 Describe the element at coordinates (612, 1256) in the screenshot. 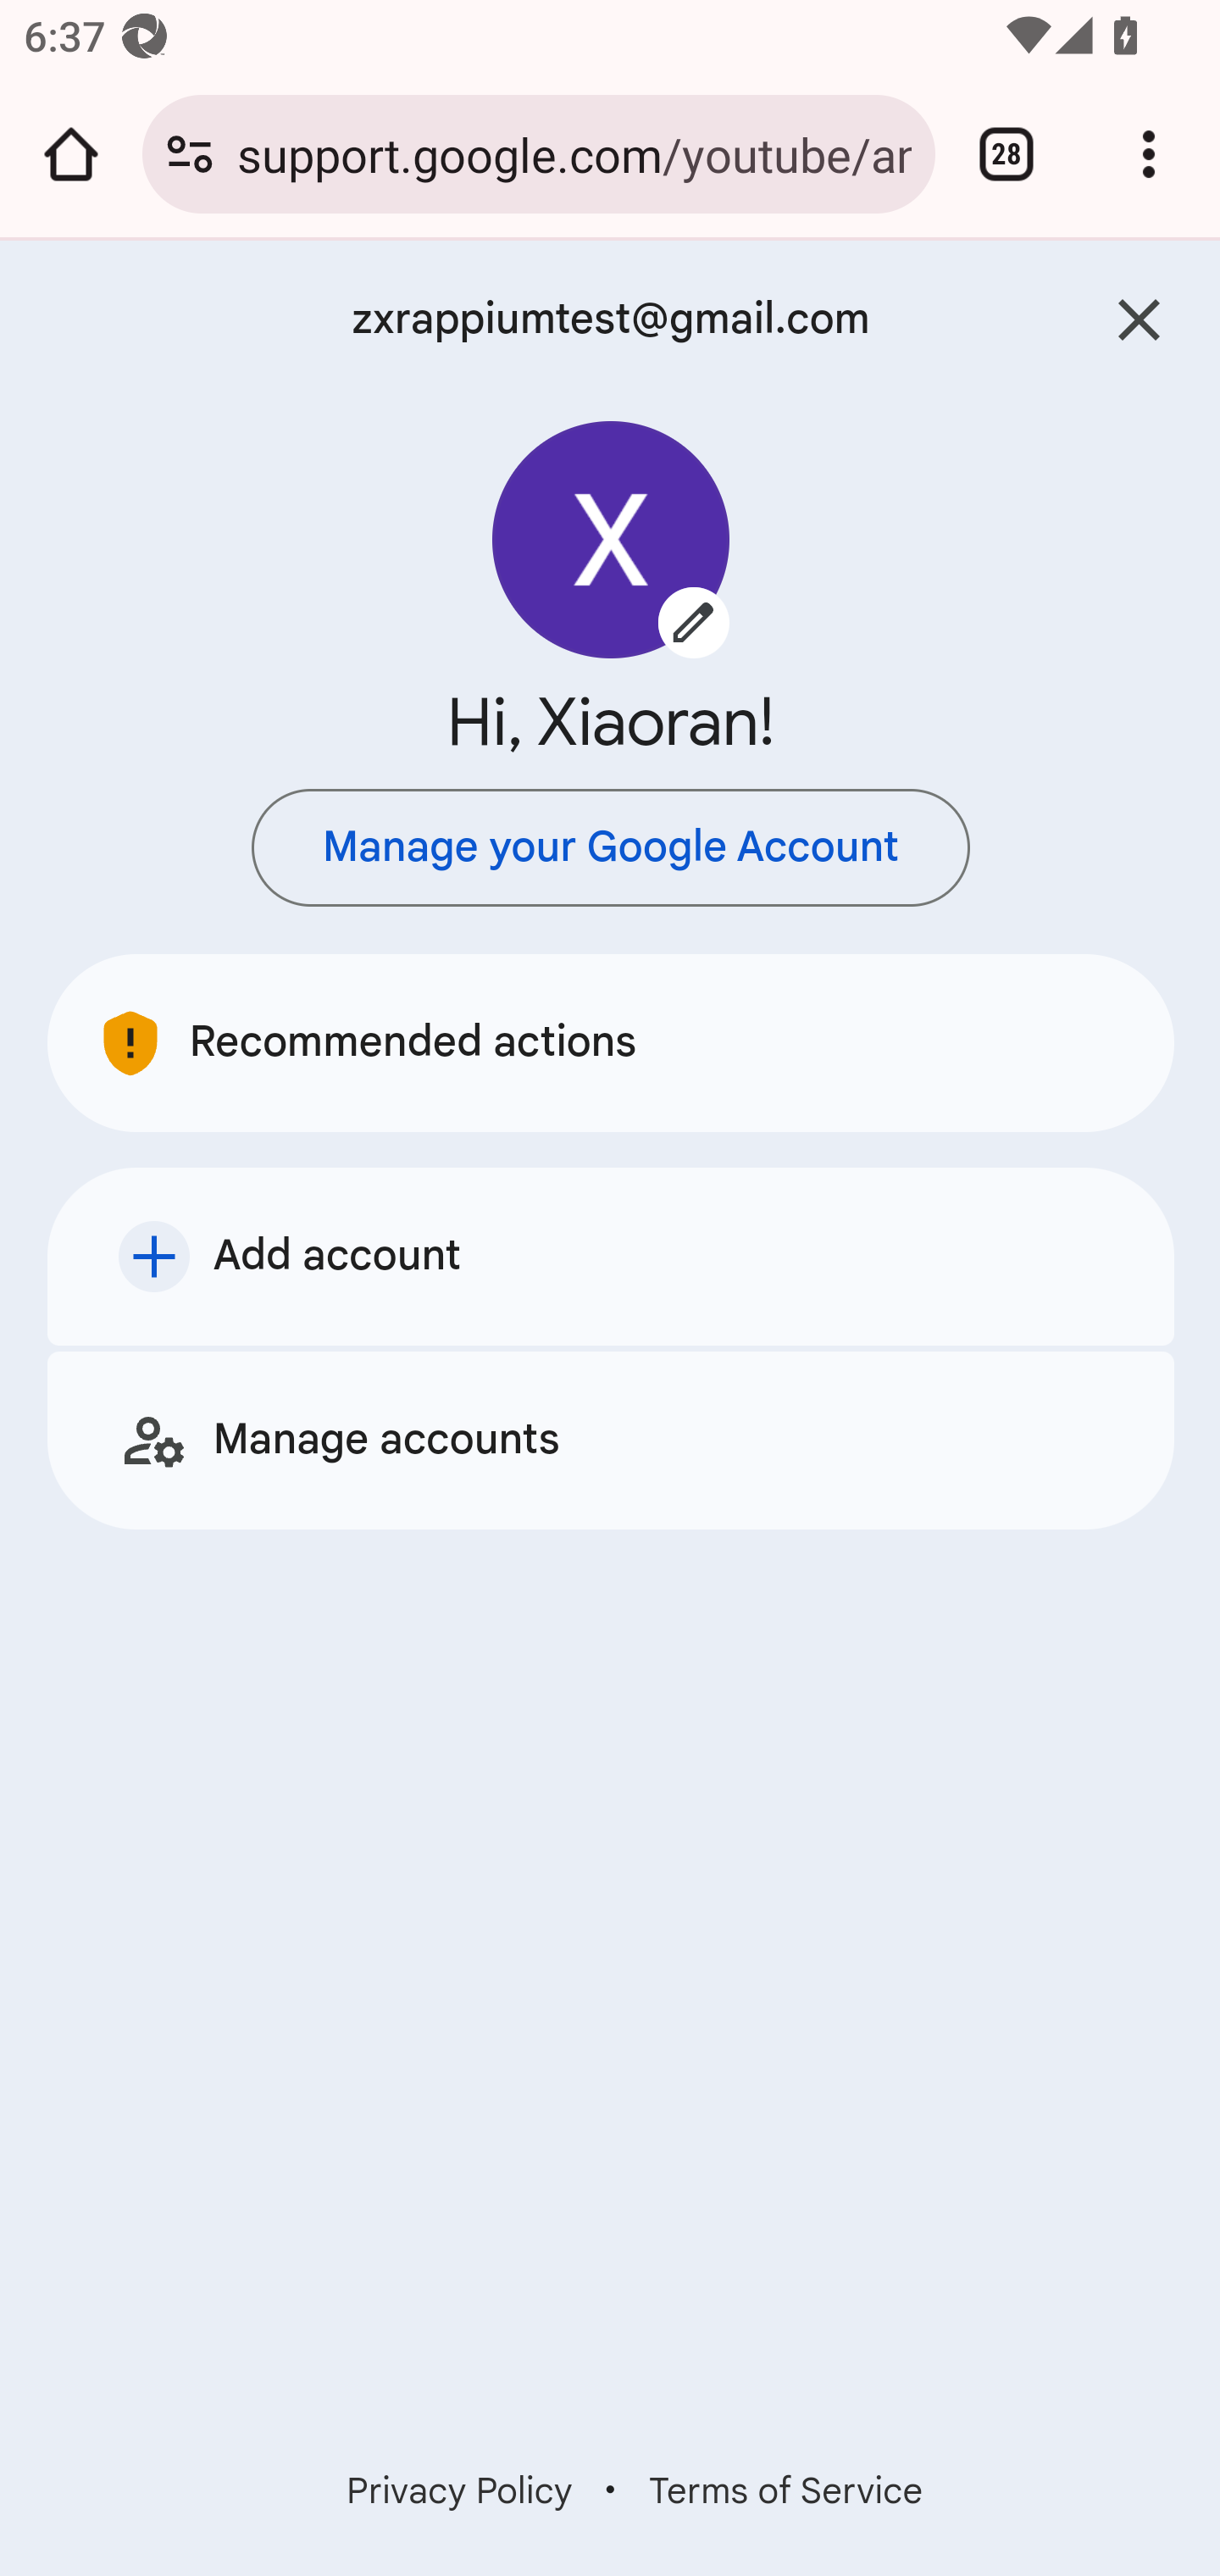

I see `Add account (opens a new tab) Add account` at that location.